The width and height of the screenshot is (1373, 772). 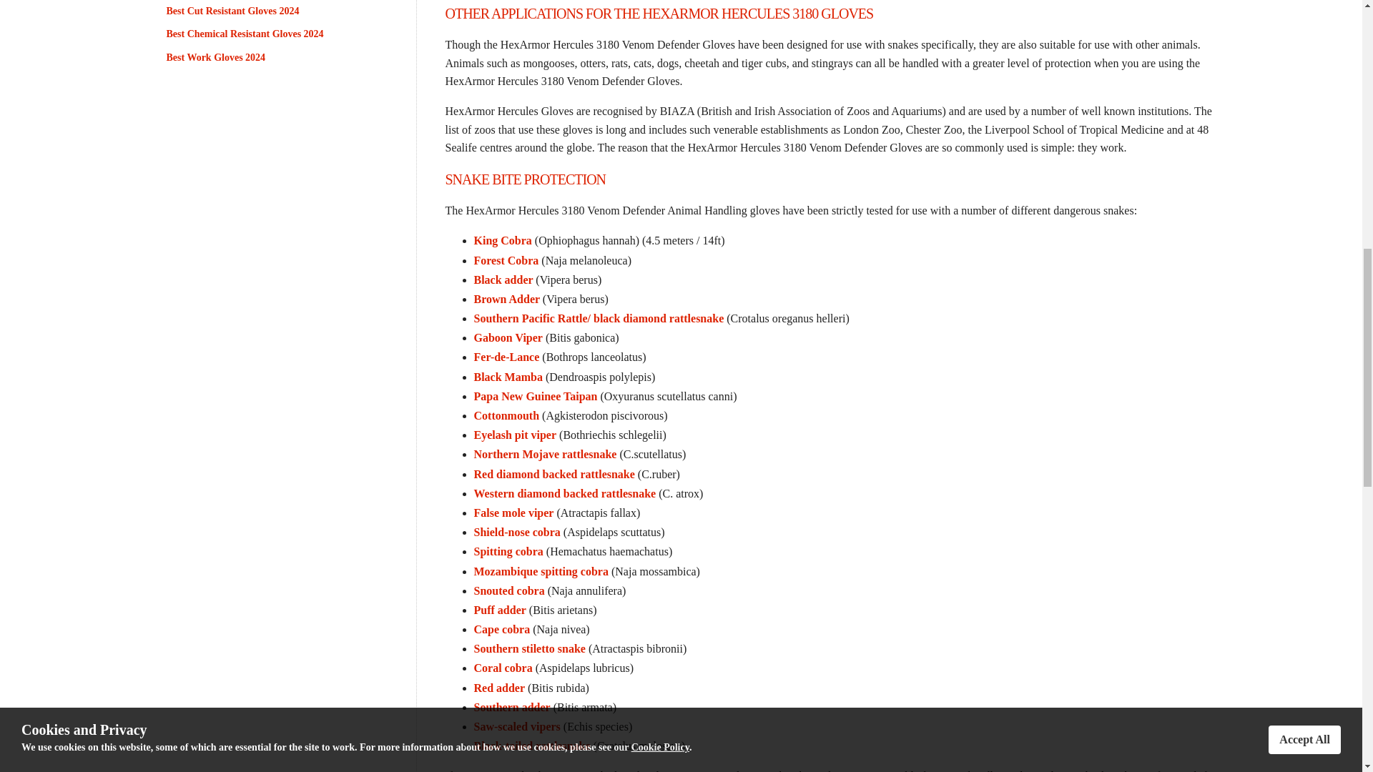 What do you see at coordinates (265, 57) in the screenshot?
I see `Best Work Gloves 2024` at bounding box center [265, 57].